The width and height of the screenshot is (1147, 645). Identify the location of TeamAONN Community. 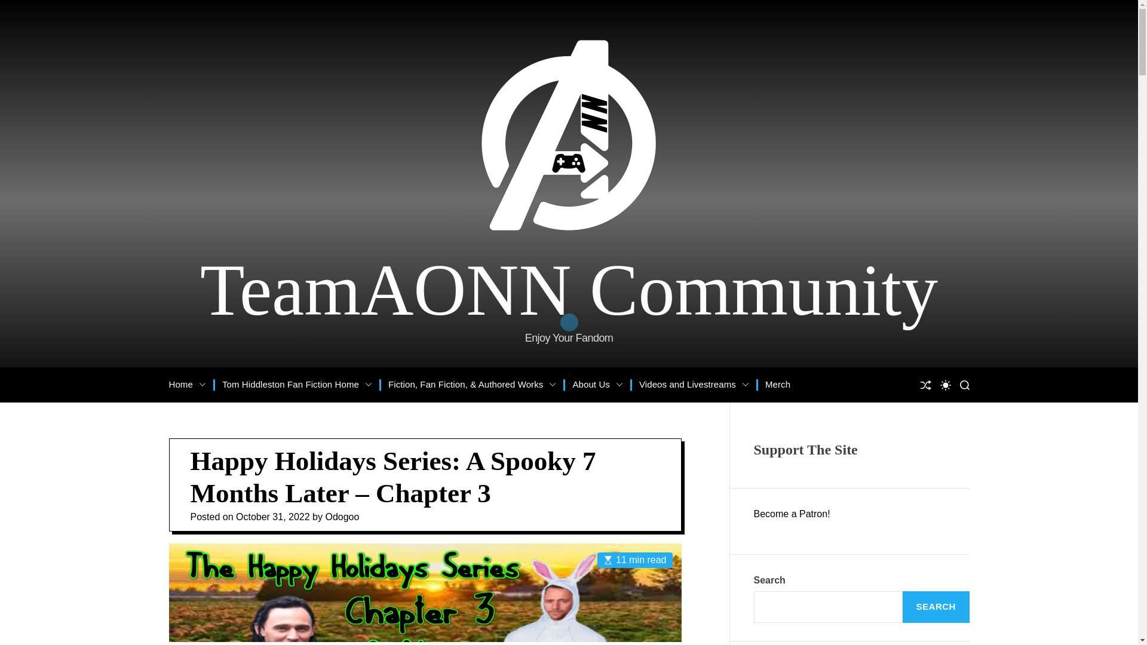
(569, 290).